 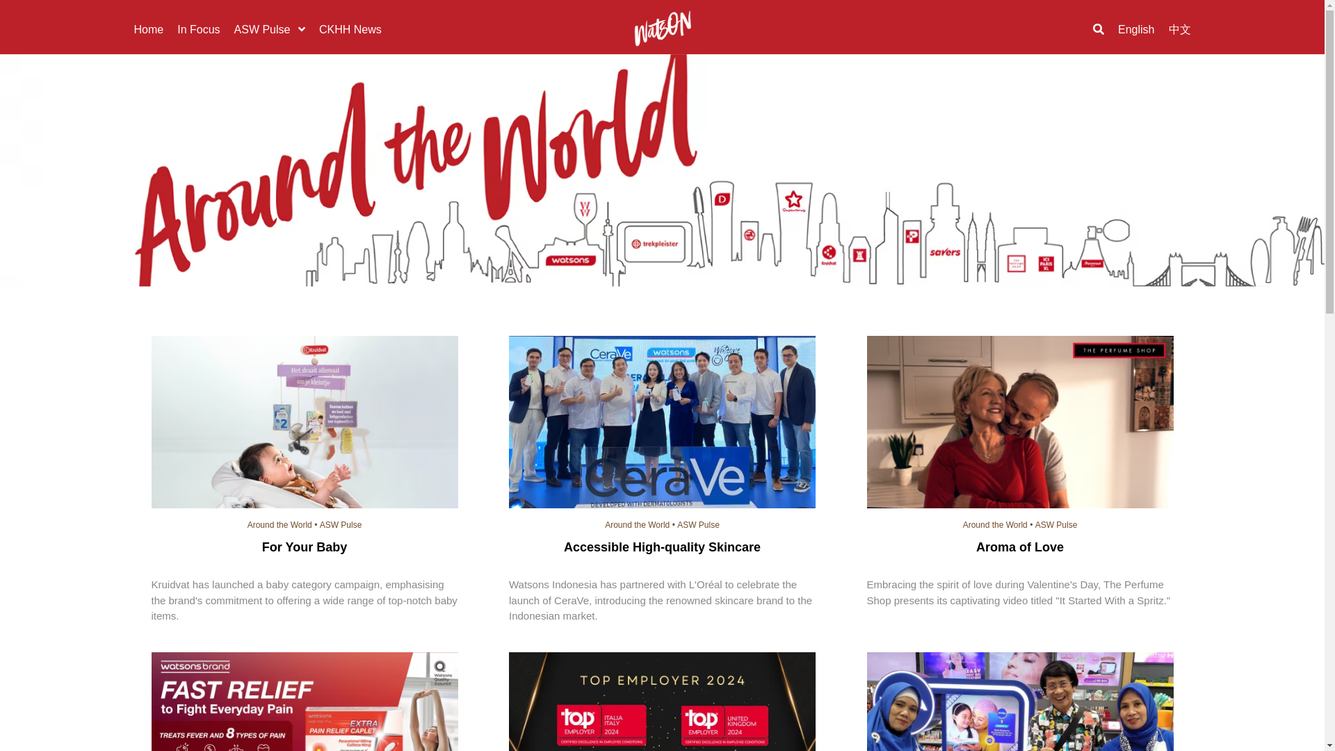 I want to click on English, so click(x=1136, y=29).